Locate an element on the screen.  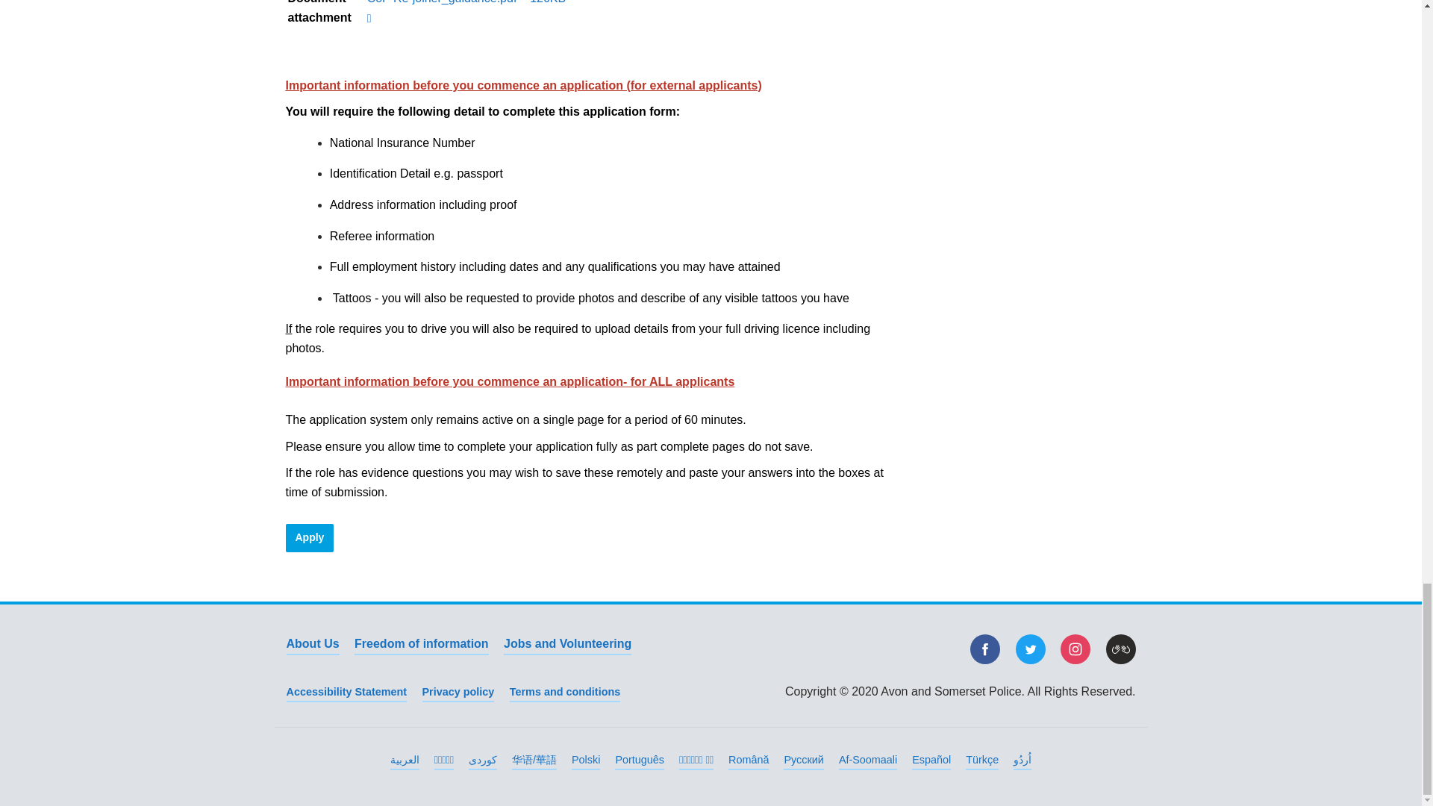
Af-Soomaali is located at coordinates (867, 760).